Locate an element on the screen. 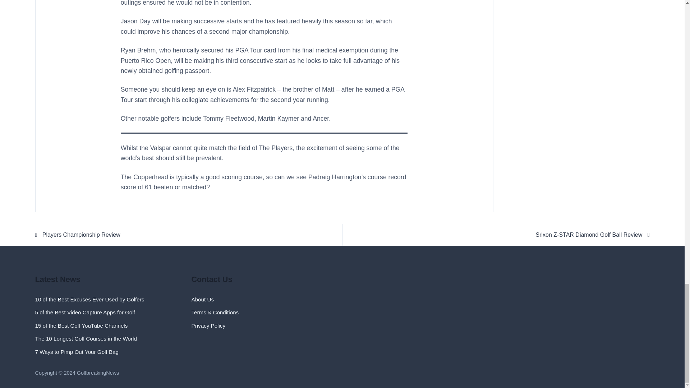 This screenshot has height=388, width=690. Privacy Policy is located at coordinates (208, 325).